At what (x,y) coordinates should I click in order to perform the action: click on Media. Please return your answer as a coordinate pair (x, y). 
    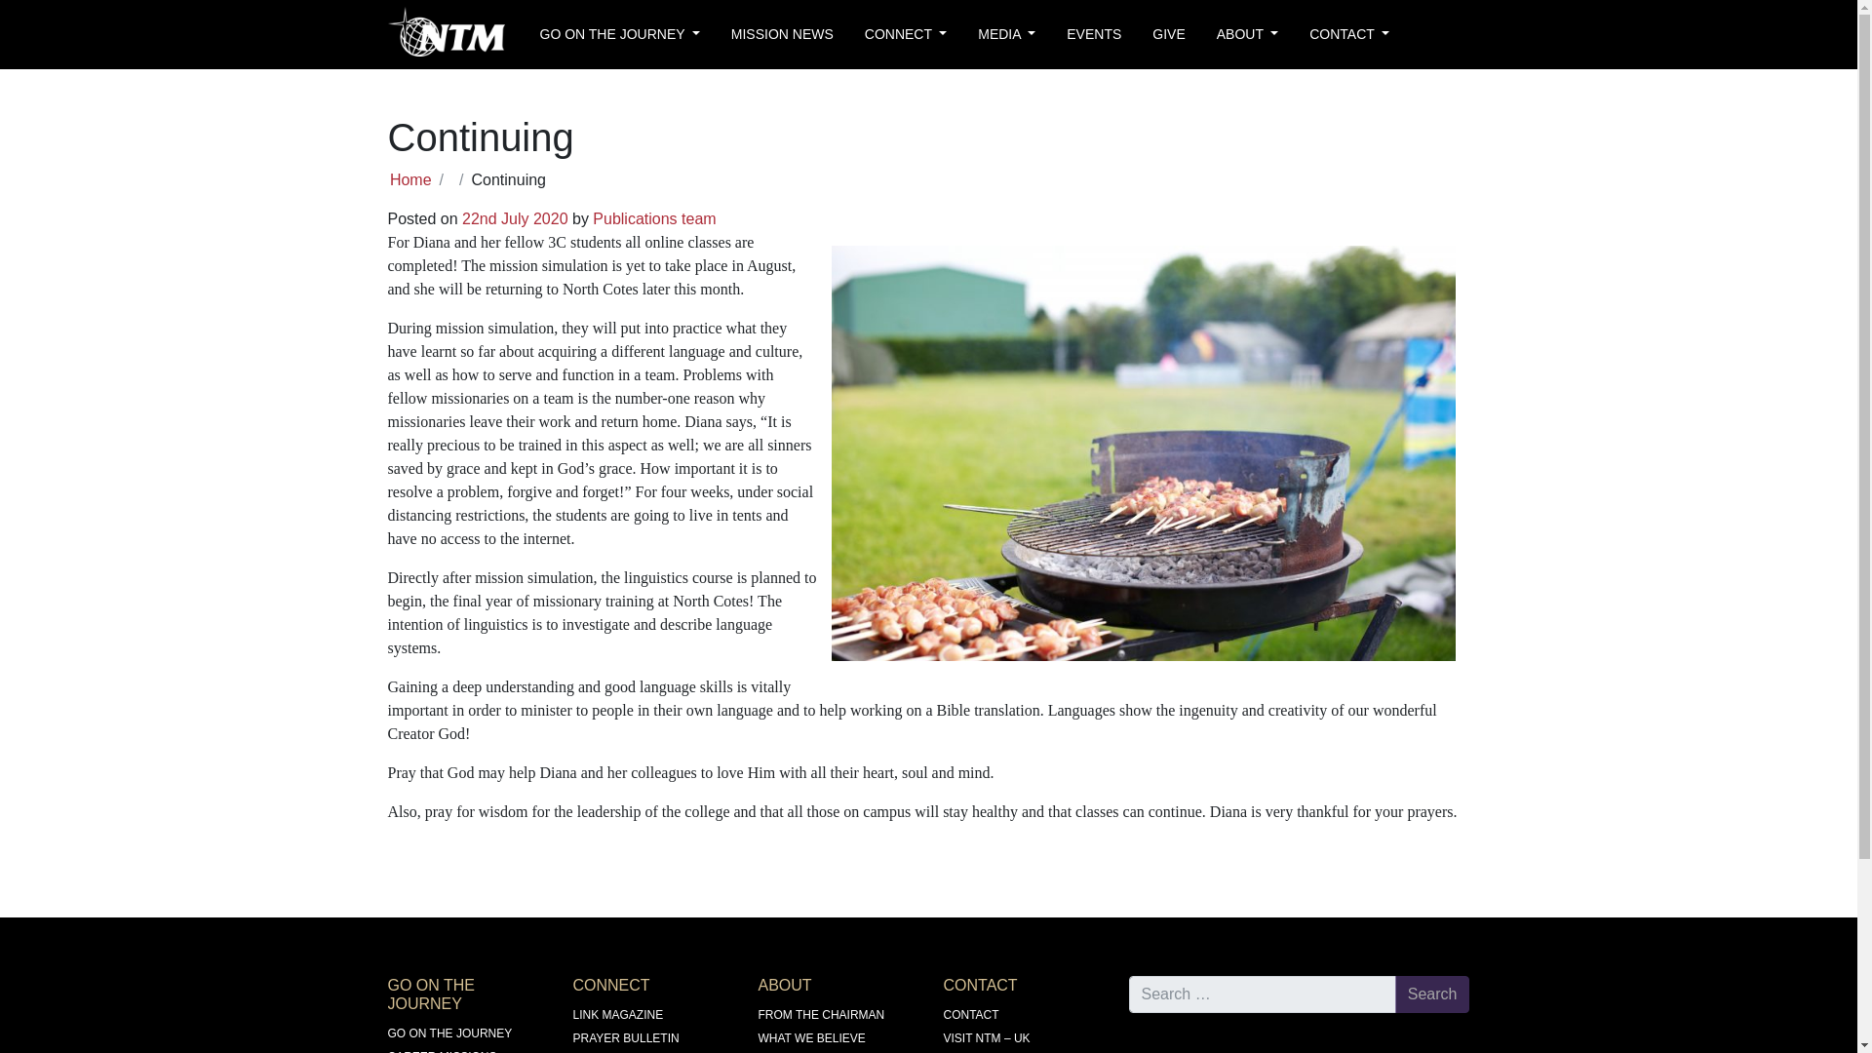
    Looking at the image, I should click on (1006, 34).